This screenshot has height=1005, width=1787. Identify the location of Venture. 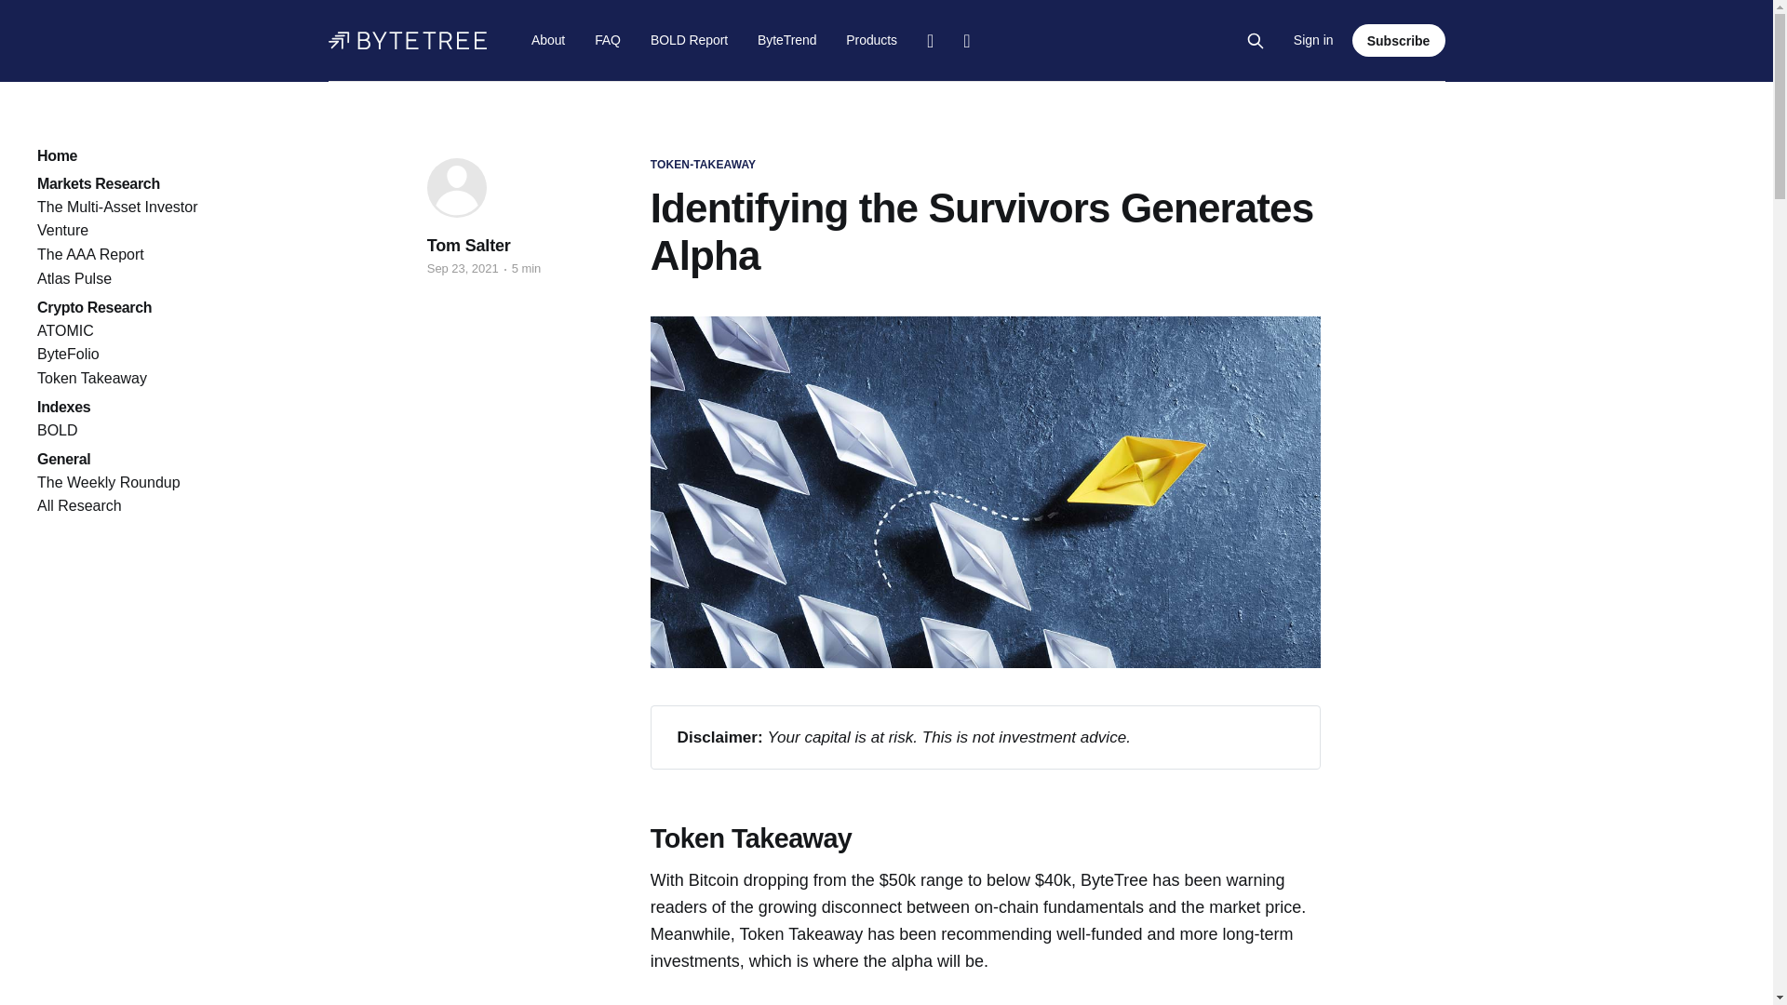
(62, 229).